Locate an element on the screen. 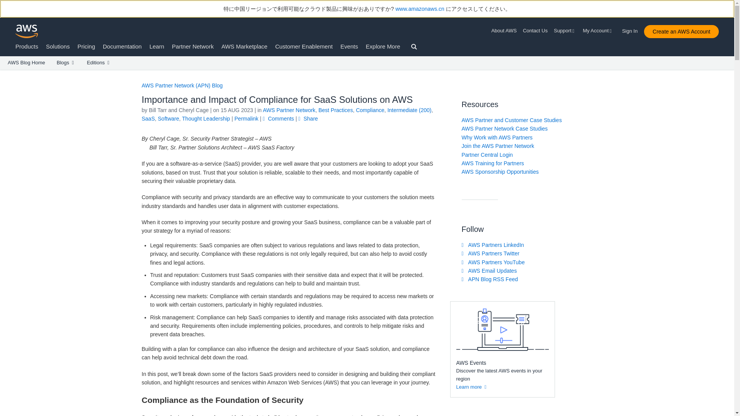 This screenshot has height=416, width=740. About AWS is located at coordinates (506, 31).